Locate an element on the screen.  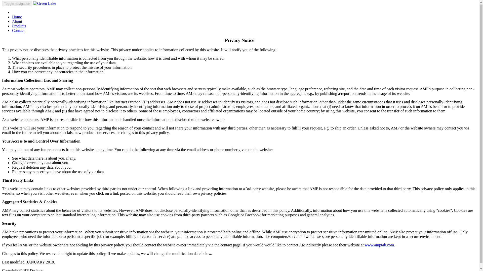
Home is located at coordinates (17, 17).